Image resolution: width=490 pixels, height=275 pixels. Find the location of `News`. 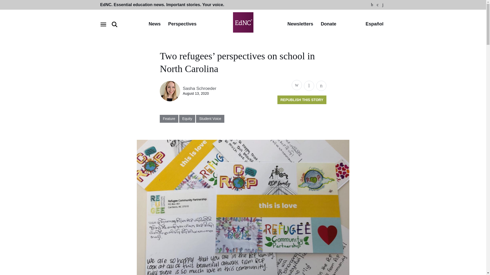

News is located at coordinates (154, 24).